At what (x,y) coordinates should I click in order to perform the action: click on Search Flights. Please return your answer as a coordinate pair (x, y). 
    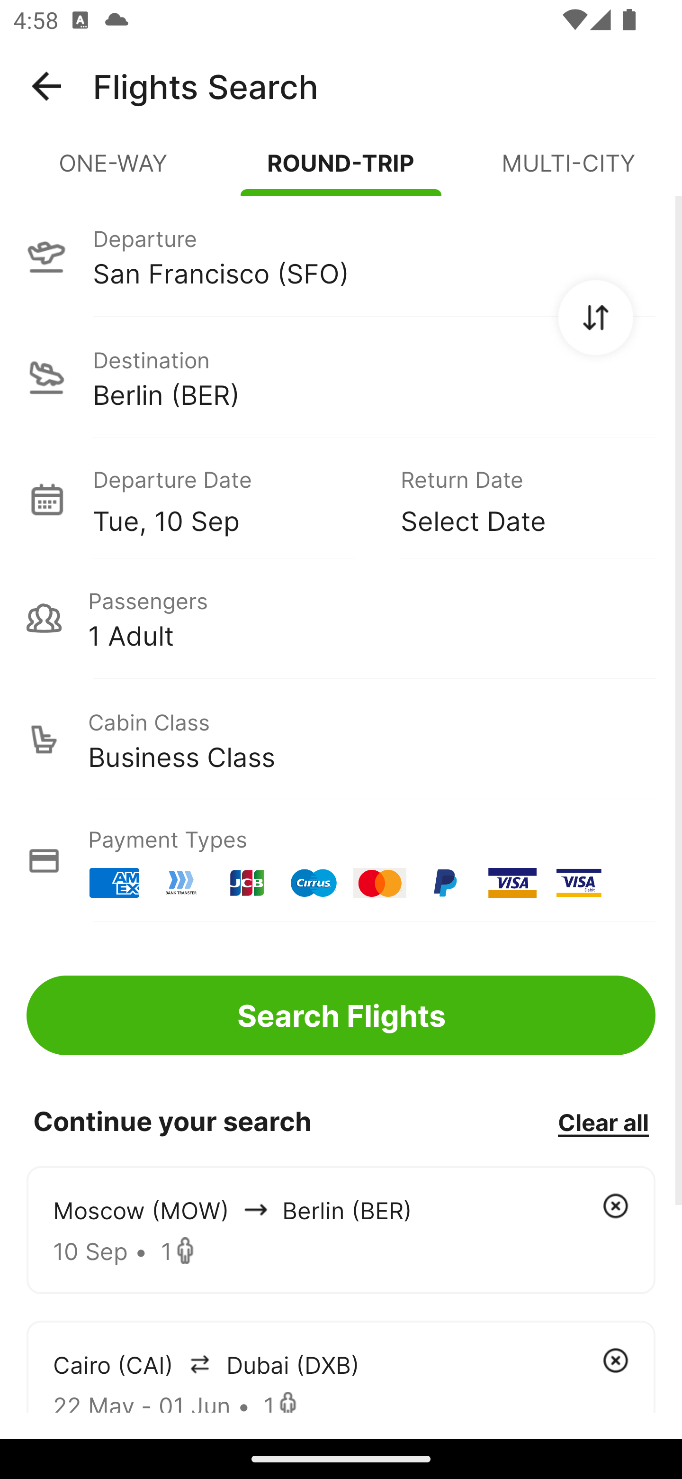
    Looking at the image, I should click on (341, 1015).